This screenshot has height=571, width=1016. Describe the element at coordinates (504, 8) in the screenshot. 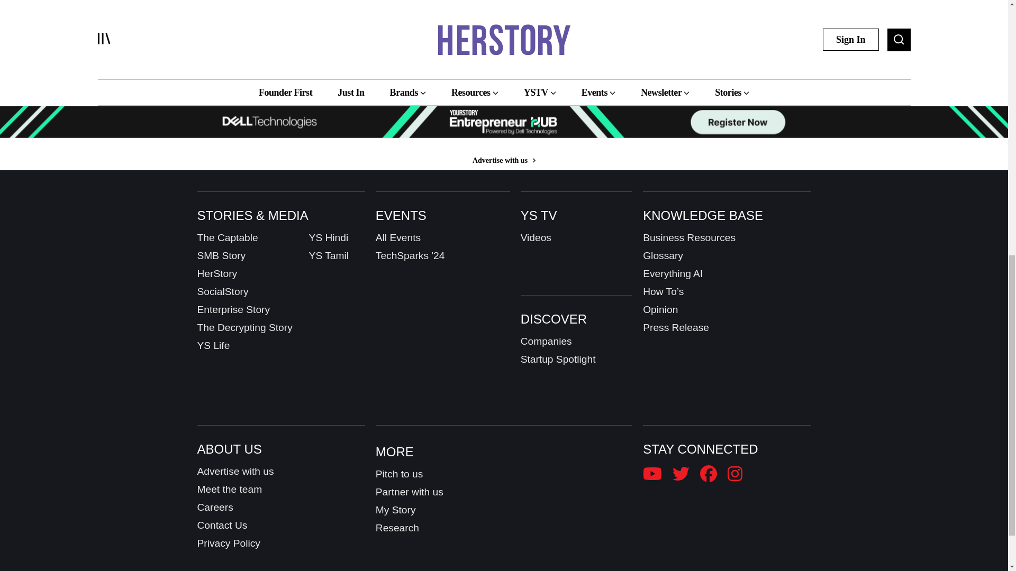

I see `YourStory TV` at that location.